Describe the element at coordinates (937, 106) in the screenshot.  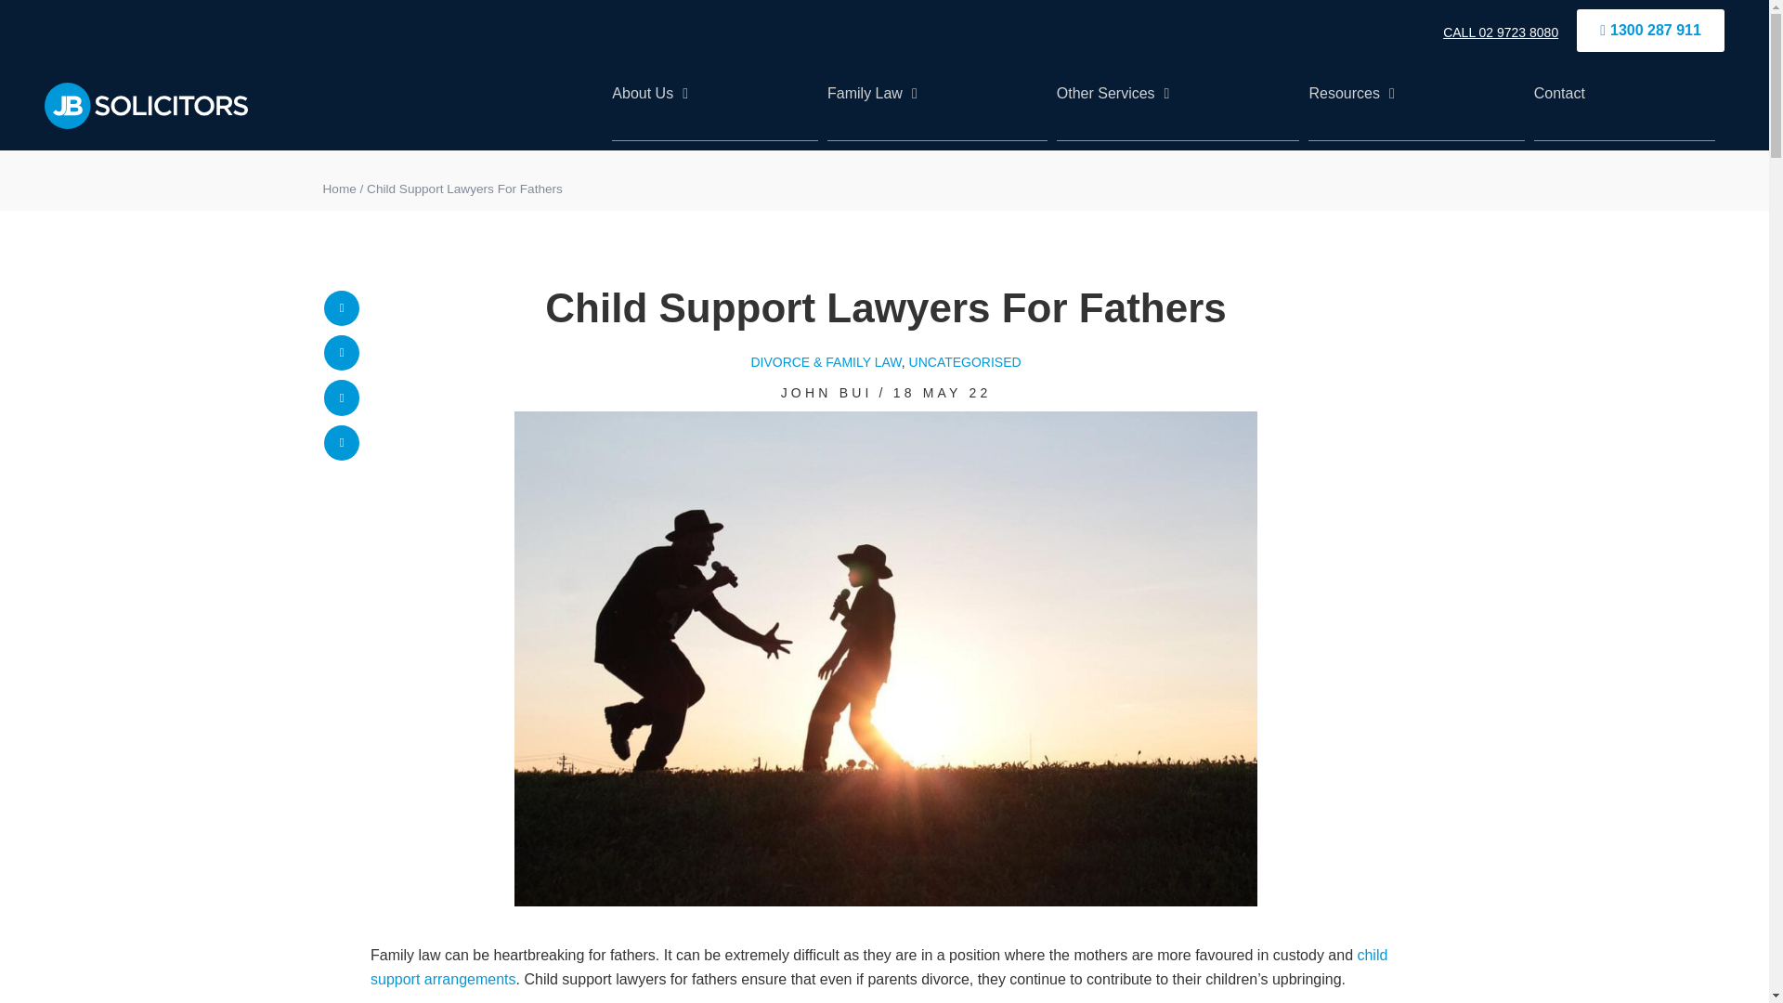
I see `Family Law` at that location.